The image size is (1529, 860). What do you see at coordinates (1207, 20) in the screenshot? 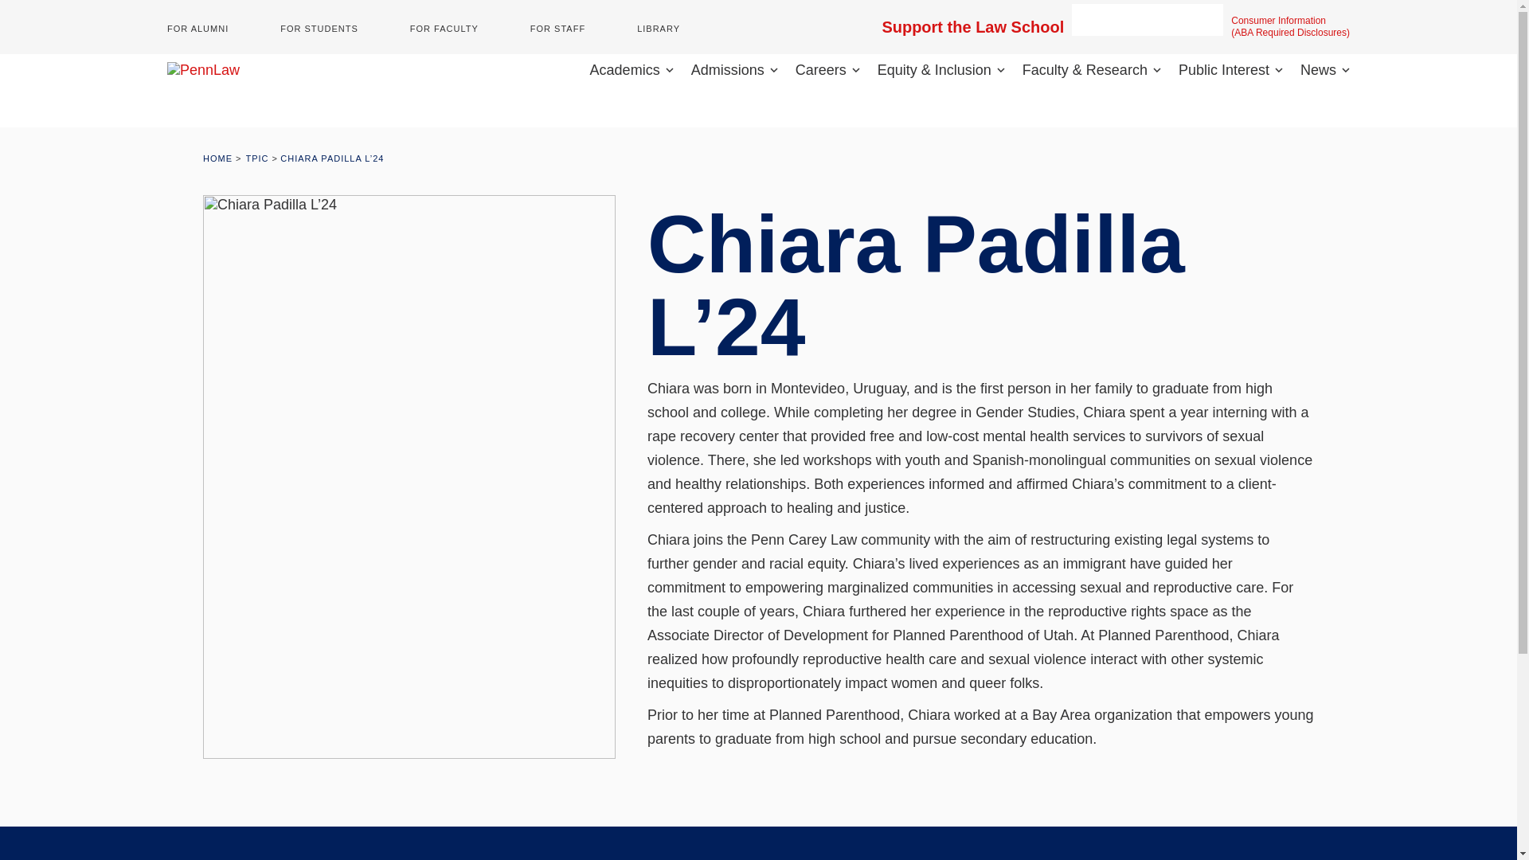
I see `Submit` at bounding box center [1207, 20].